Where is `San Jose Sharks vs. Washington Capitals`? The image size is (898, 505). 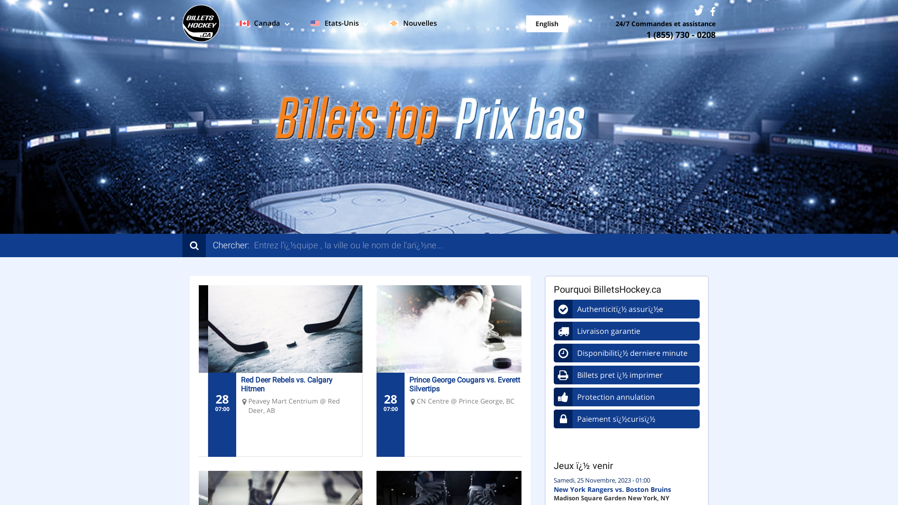
San Jose Sharks vs. Washington Capitals is located at coordinates (454, 384).